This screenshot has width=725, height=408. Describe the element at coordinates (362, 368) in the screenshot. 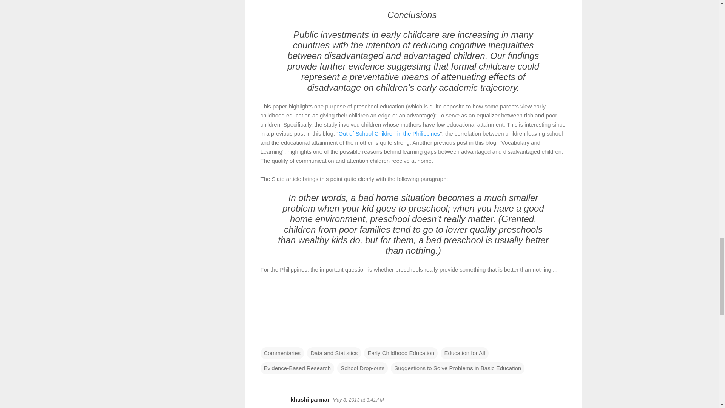

I see `School Drop-outs` at that location.